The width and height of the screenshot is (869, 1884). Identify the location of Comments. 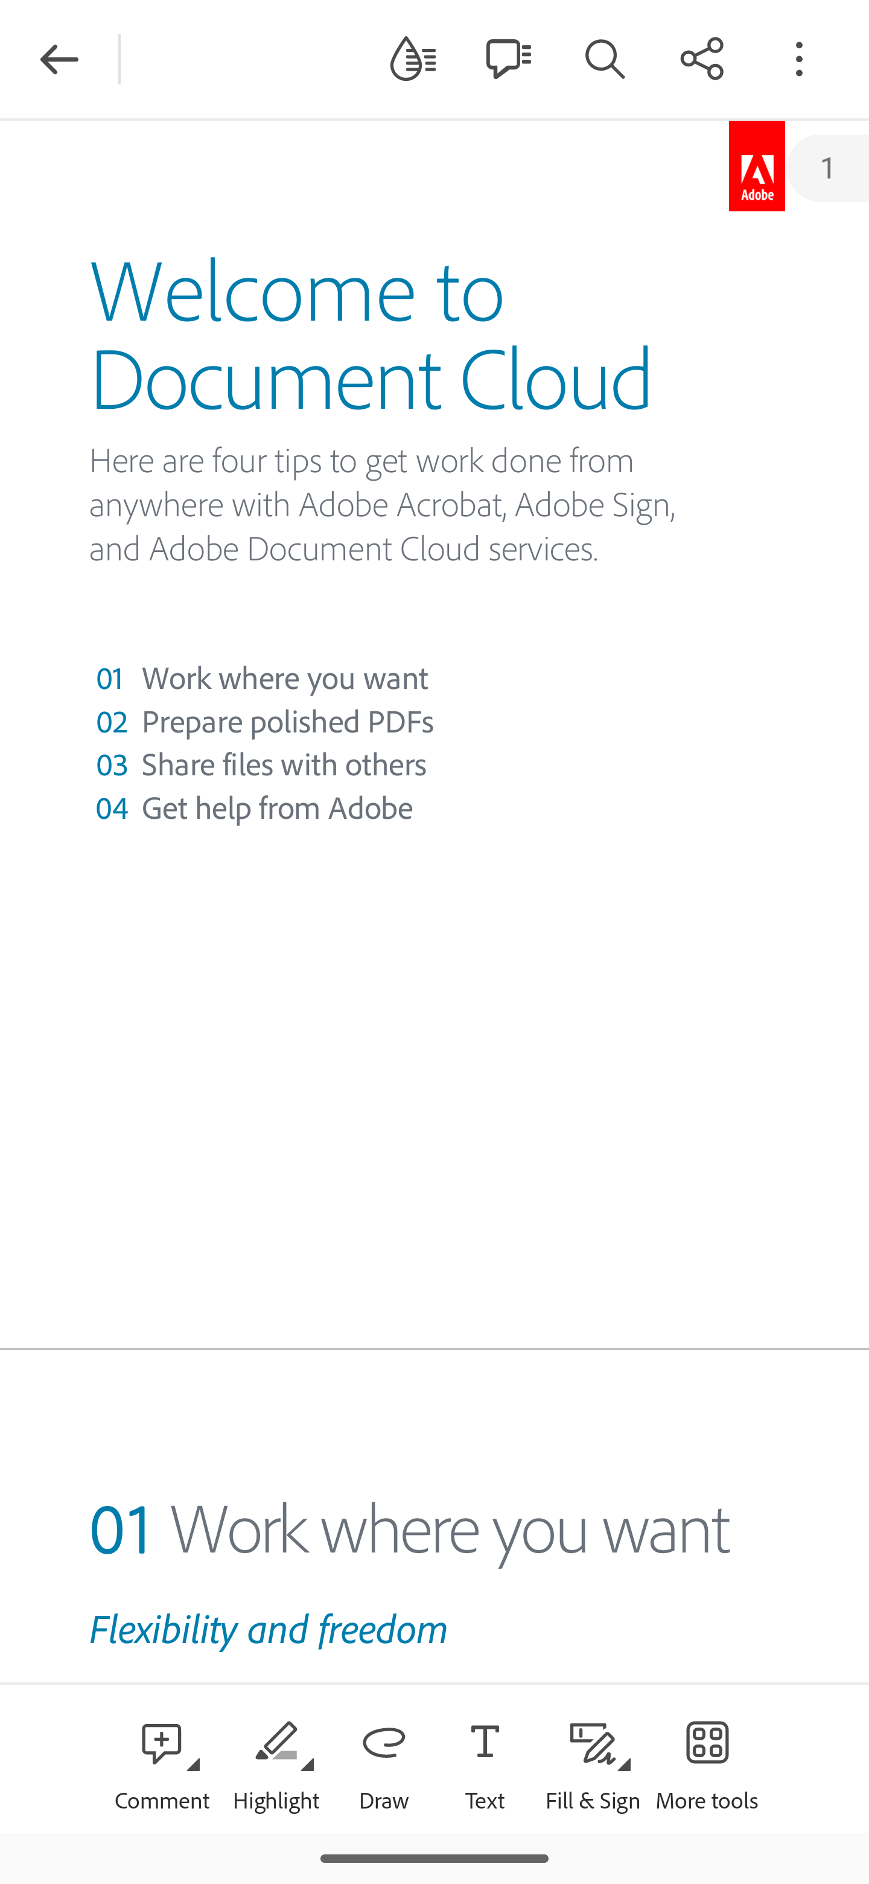
(508, 58).